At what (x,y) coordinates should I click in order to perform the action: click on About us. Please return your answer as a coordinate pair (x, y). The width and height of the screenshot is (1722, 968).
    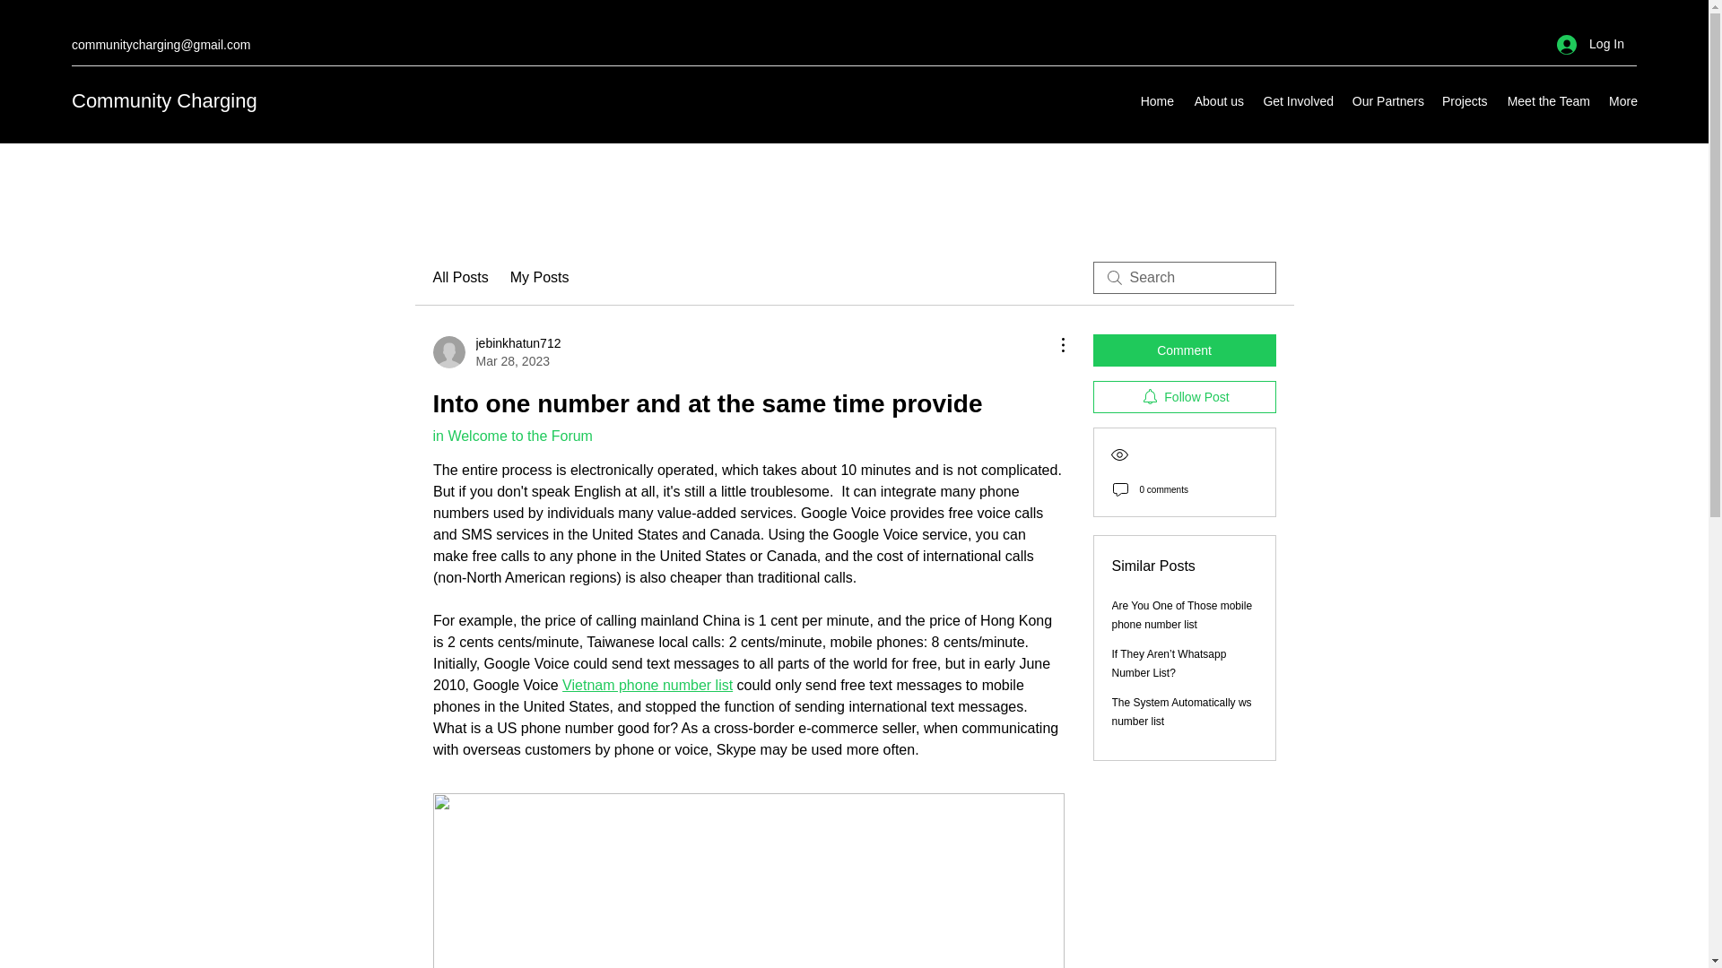
    Looking at the image, I should click on (1182, 615).